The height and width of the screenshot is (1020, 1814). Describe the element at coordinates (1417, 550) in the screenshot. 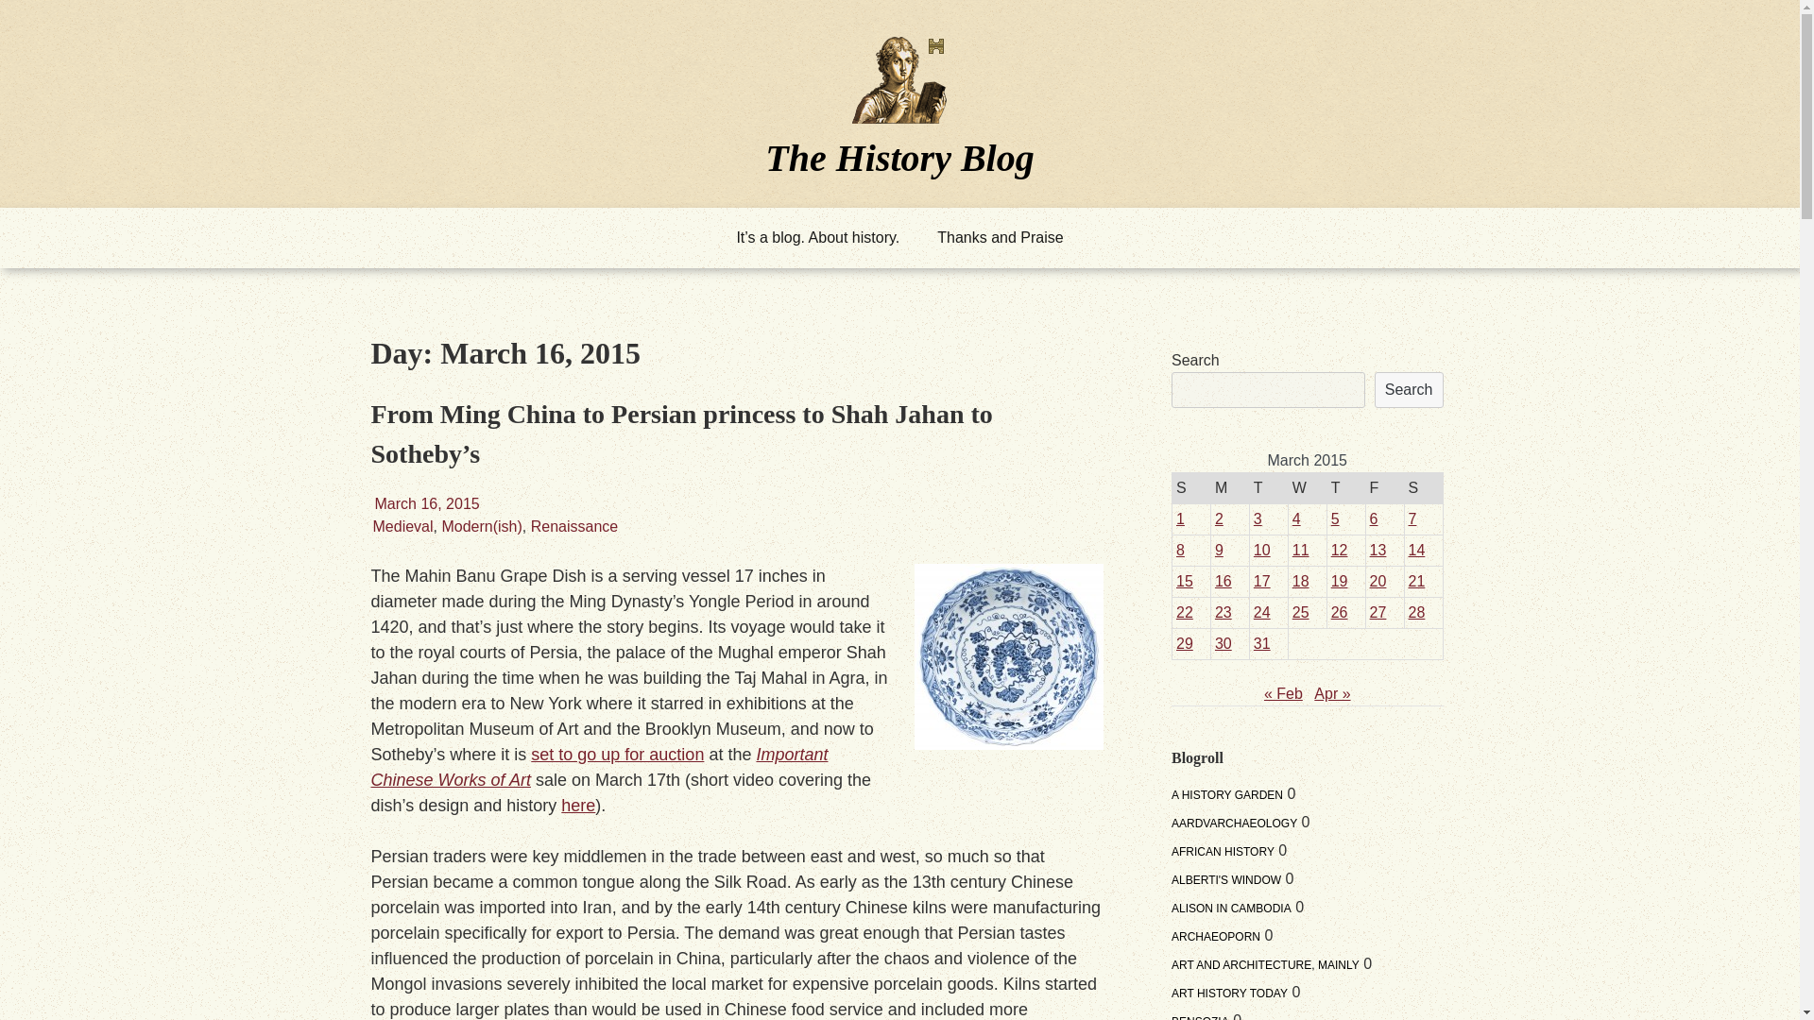

I see `14` at that location.